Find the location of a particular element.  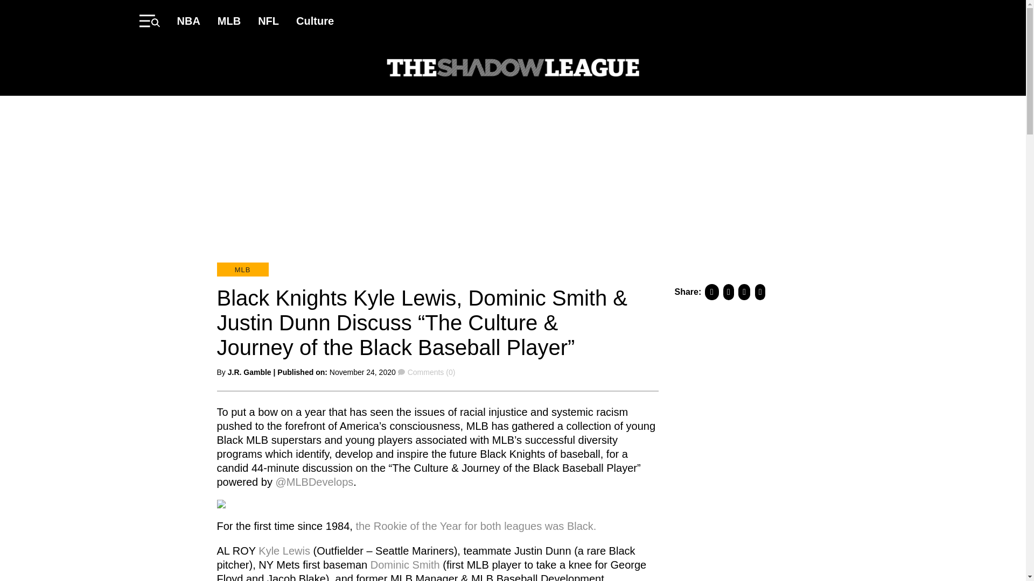

the Rookie of the Year for both leagues was Black. is located at coordinates (476, 525).